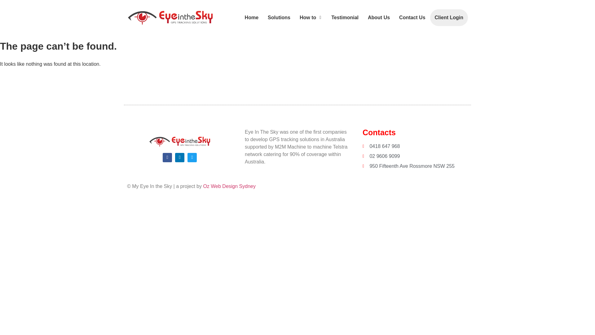  Describe the element at coordinates (277, 18) in the screenshot. I see `Solutions` at that location.